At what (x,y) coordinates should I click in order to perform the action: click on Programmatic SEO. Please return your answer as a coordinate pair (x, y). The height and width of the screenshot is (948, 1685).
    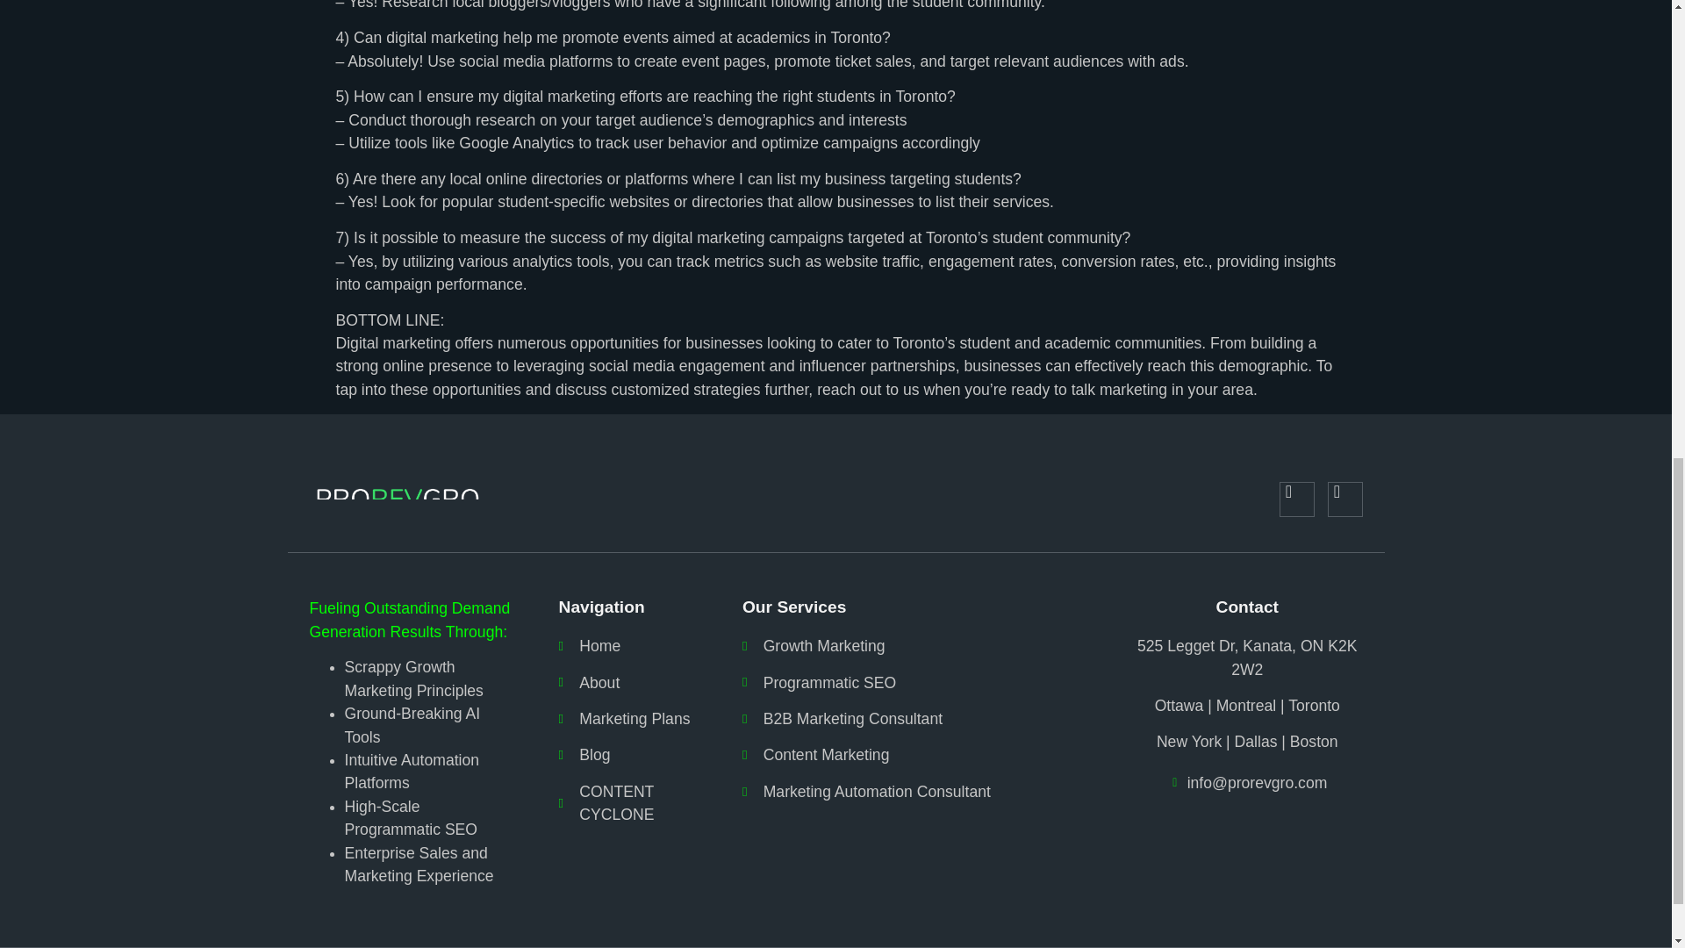
    Looking at the image, I should click on (915, 682).